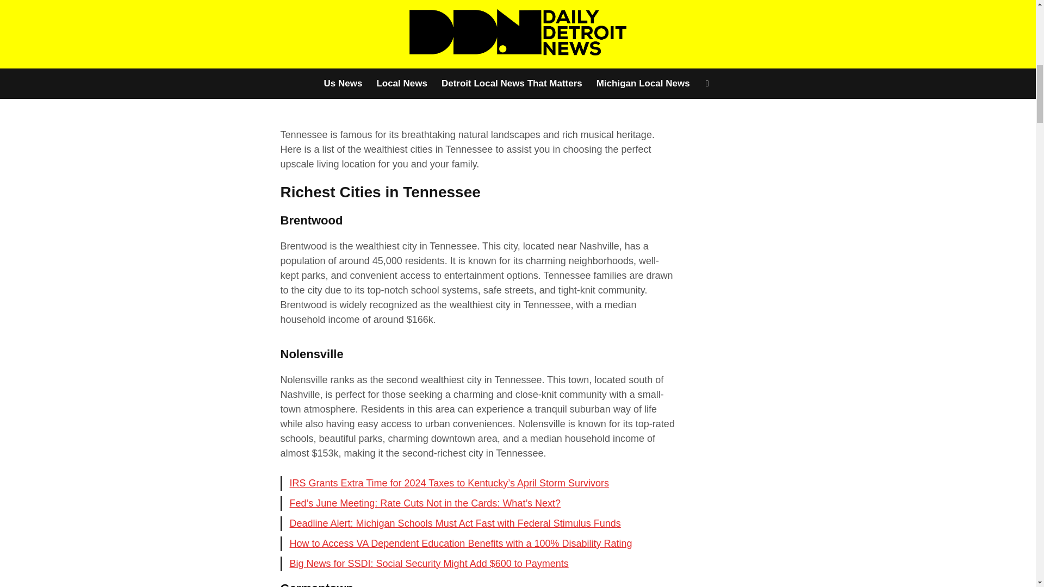 This screenshot has height=587, width=1044. What do you see at coordinates (245, 42) in the screenshot?
I see `Tumblr` at bounding box center [245, 42].